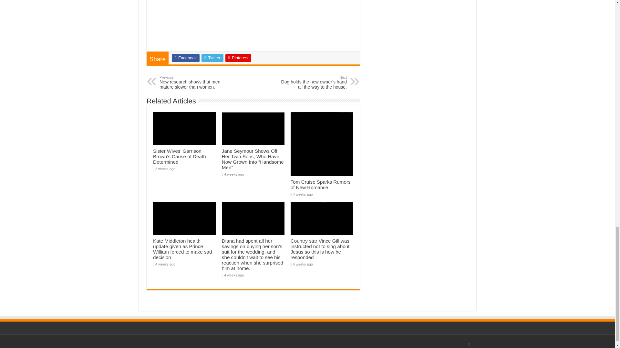 This screenshot has width=620, height=348. I want to click on Pinterest, so click(238, 58).